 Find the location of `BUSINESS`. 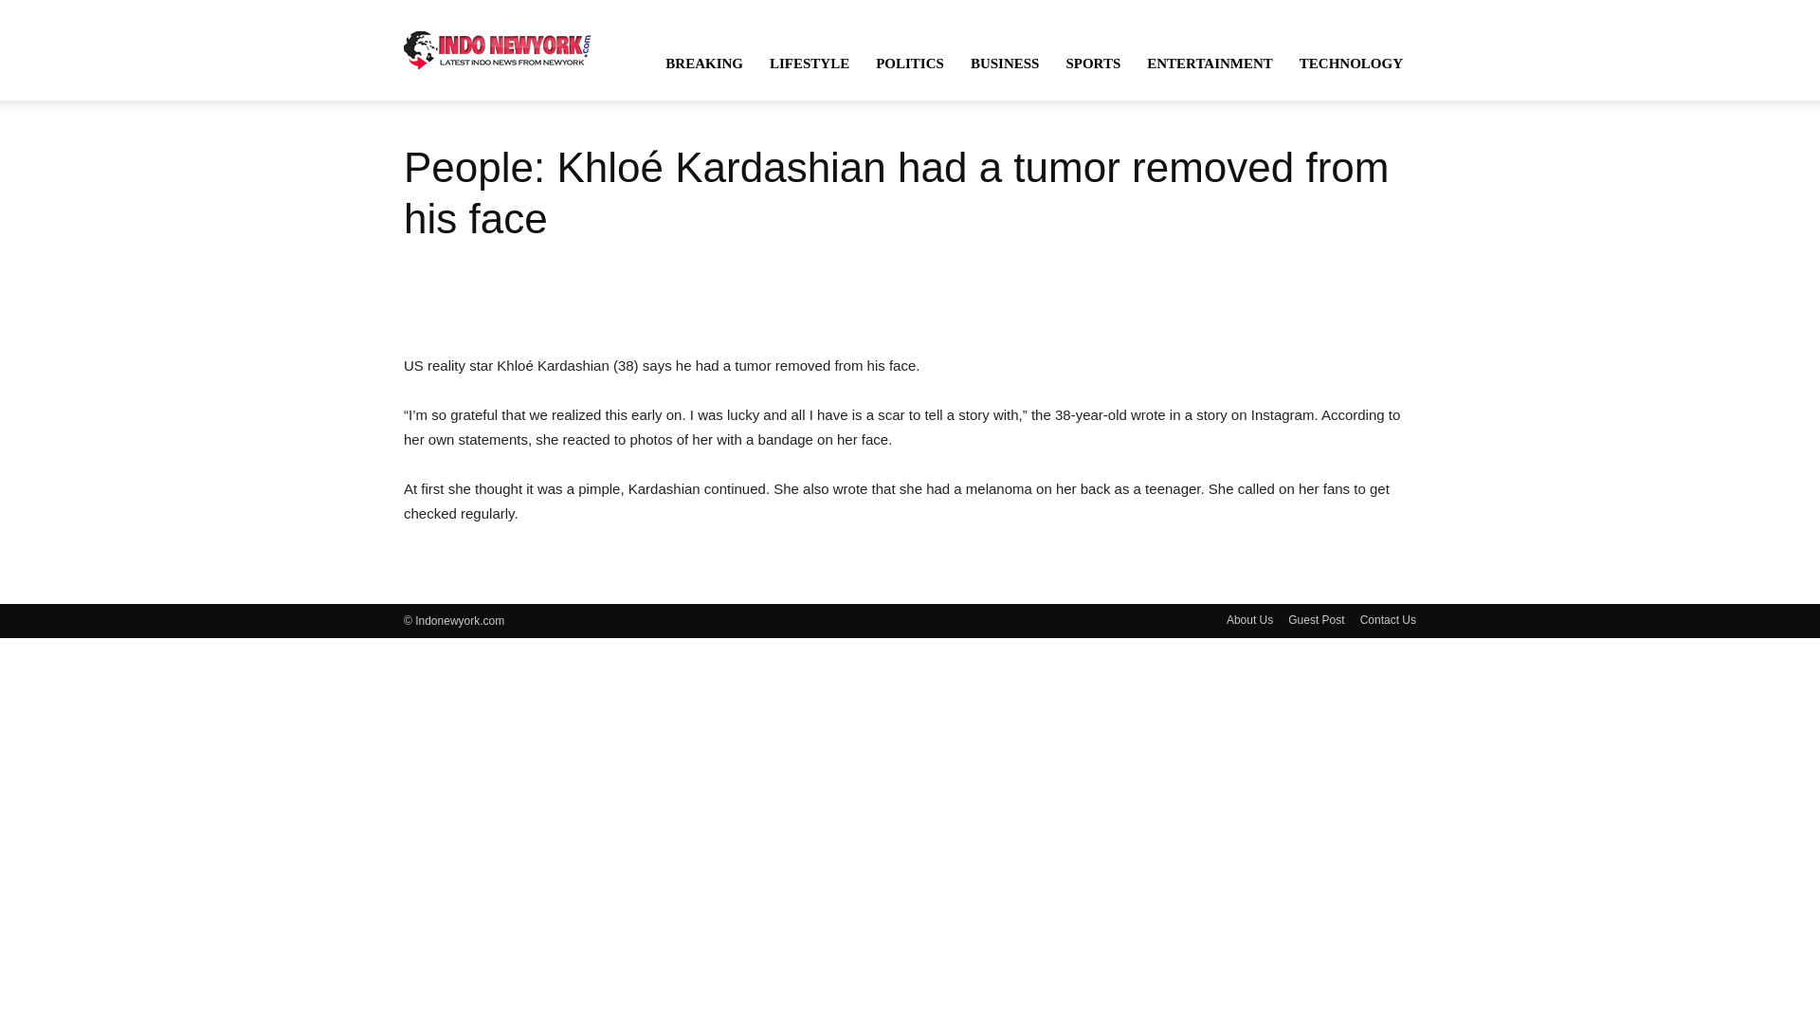

BUSINESS is located at coordinates (1005, 63).